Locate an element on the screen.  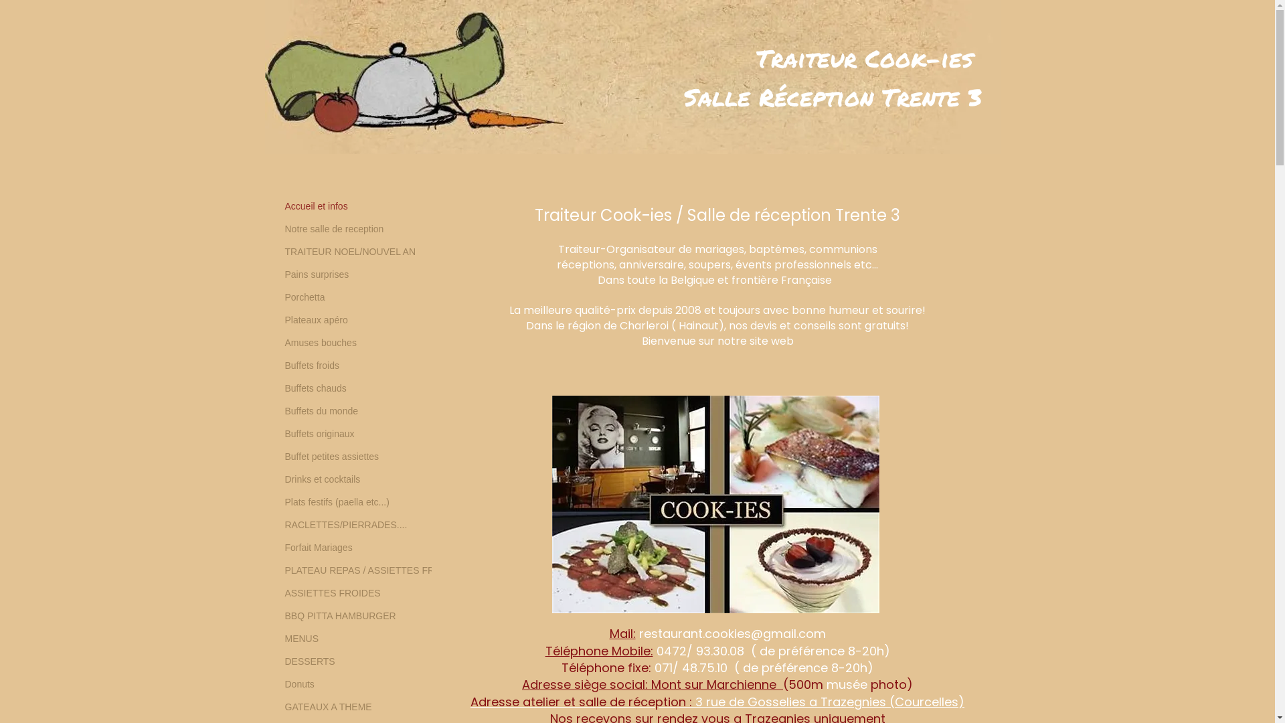
DESSERTS is located at coordinates (311, 661).